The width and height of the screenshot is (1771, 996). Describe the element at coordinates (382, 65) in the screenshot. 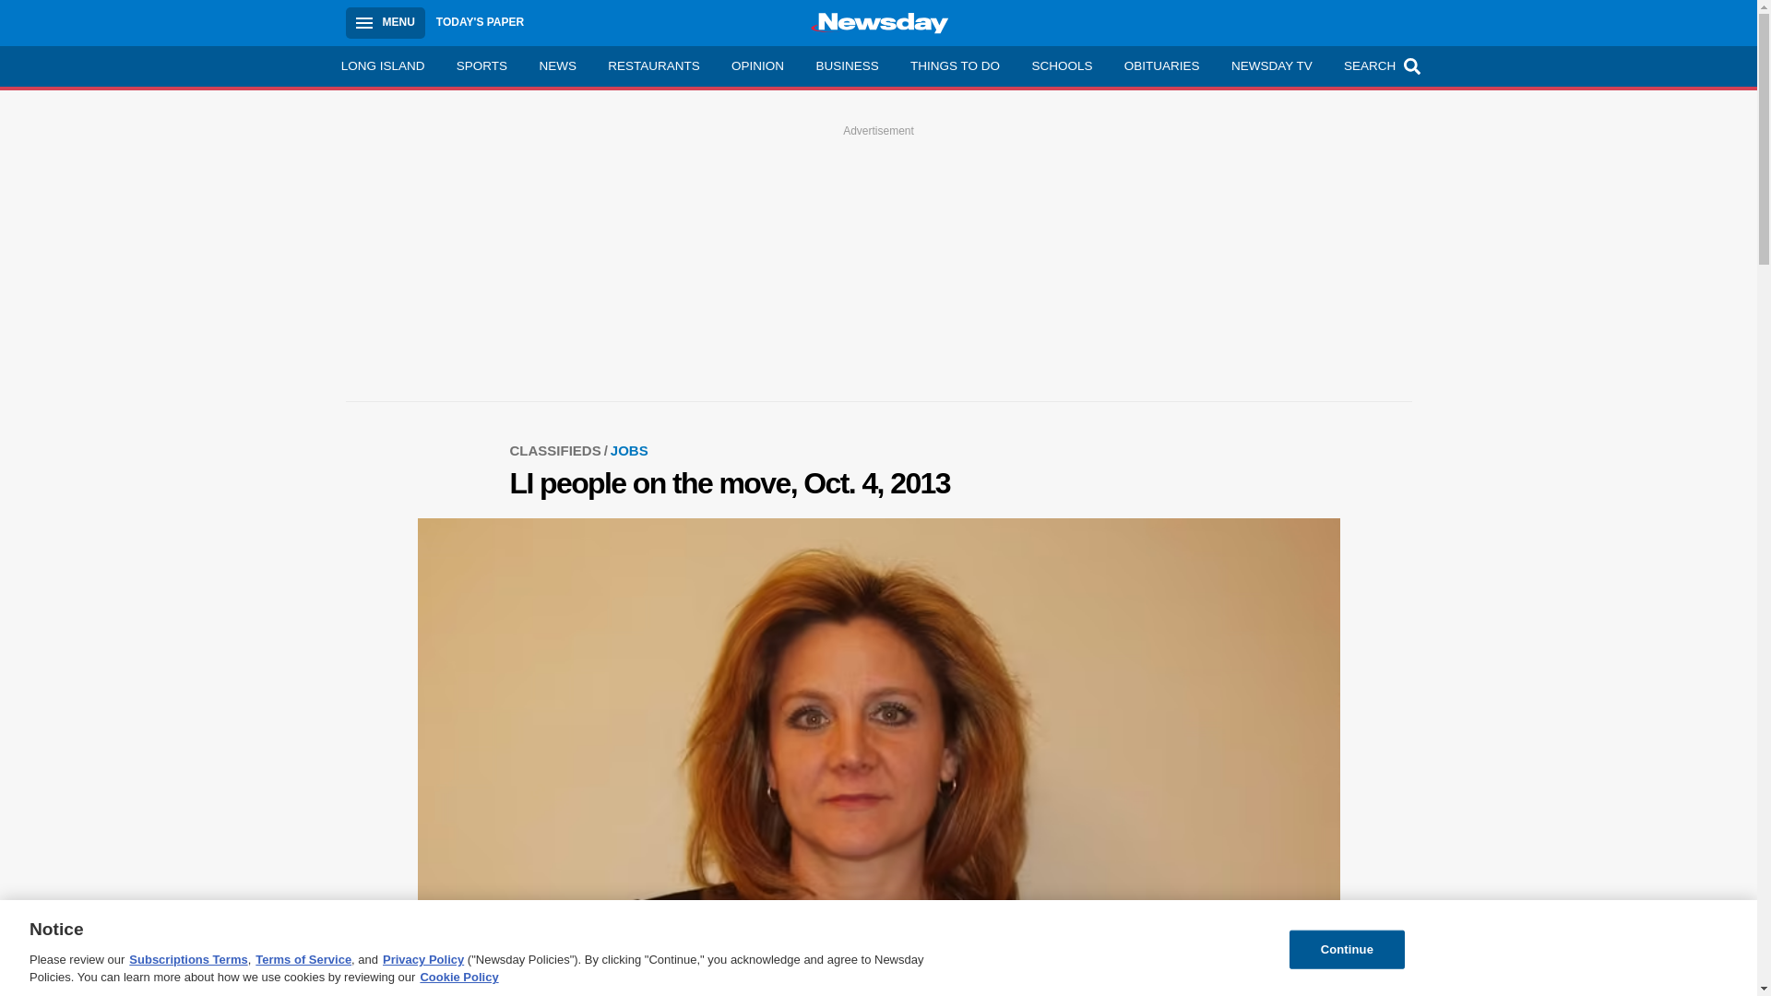

I see `LONG ISLAND` at that location.